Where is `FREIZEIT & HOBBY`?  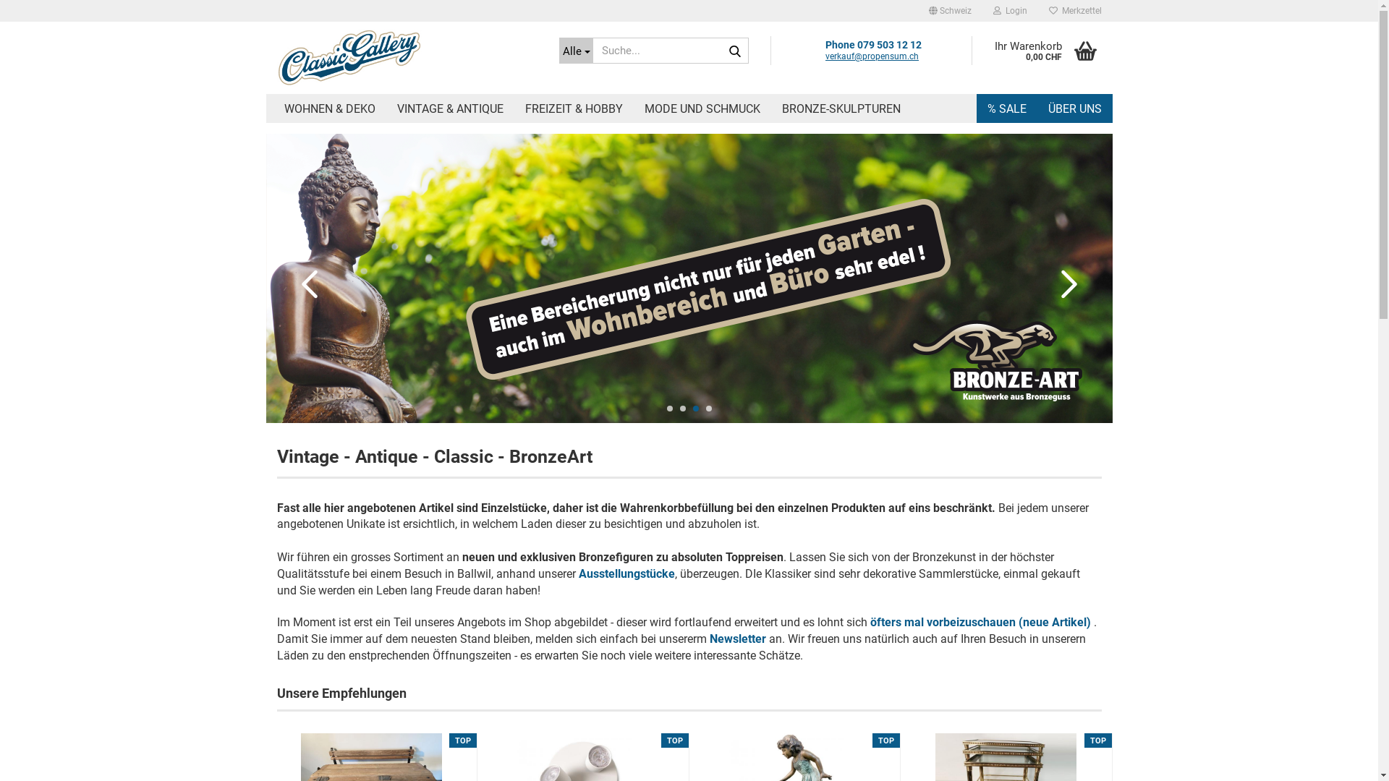
FREIZEIT & HOBBY is located at coordinates (573, 108).